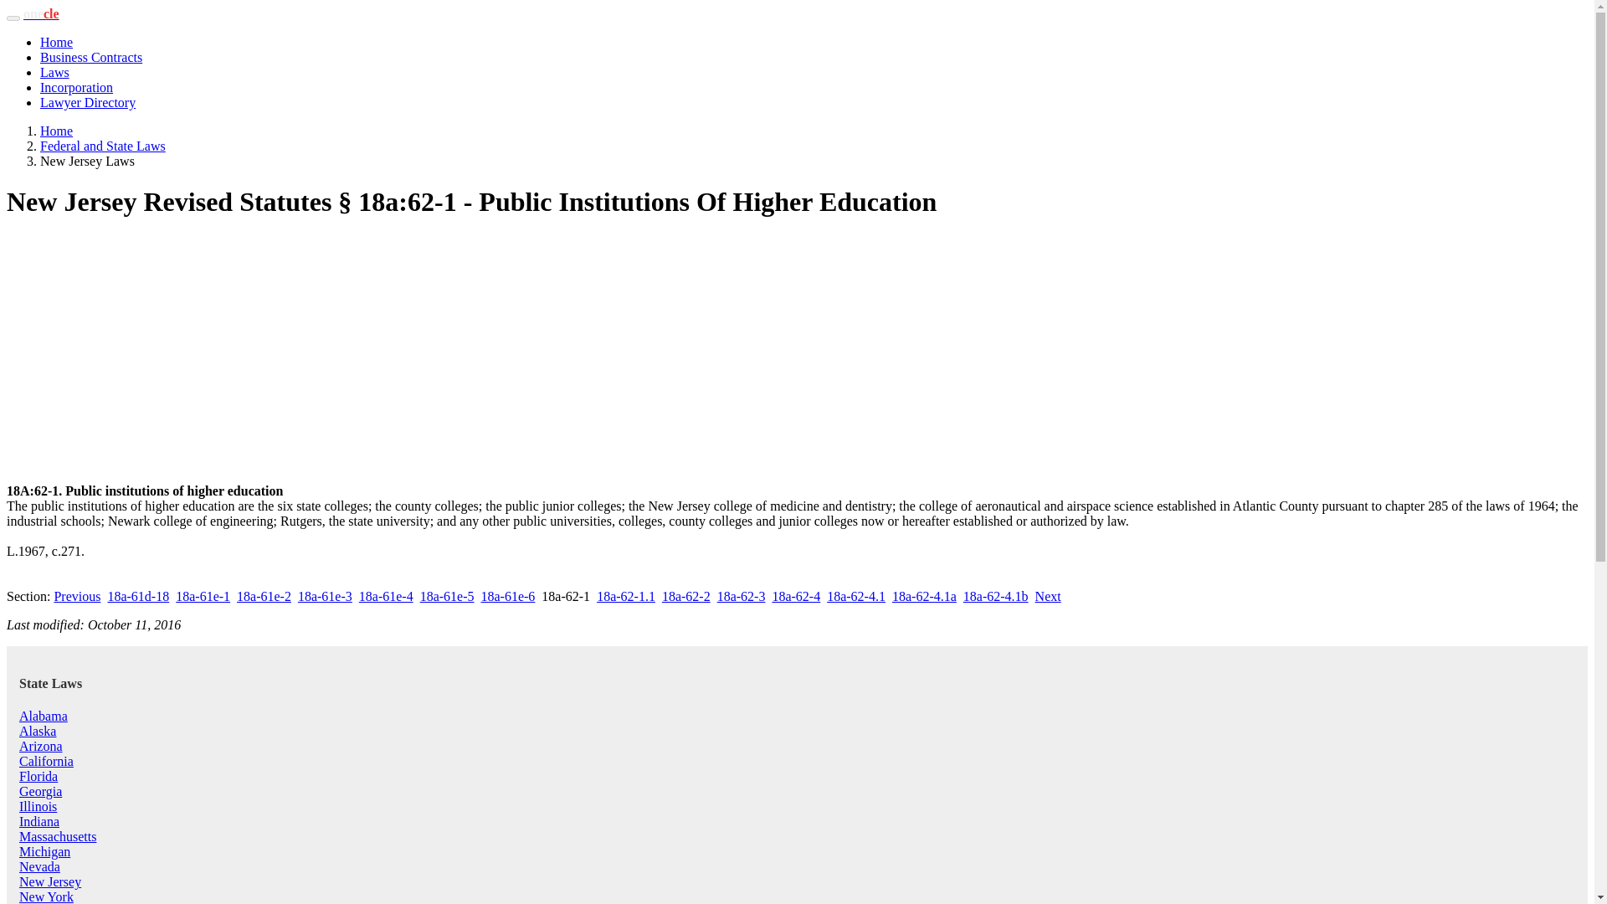 Image resolution: width=1607 pixels, height=904 pixels. Describe the element at coordinates (42, 13) in the screenshot. I see `onecle` at that location.